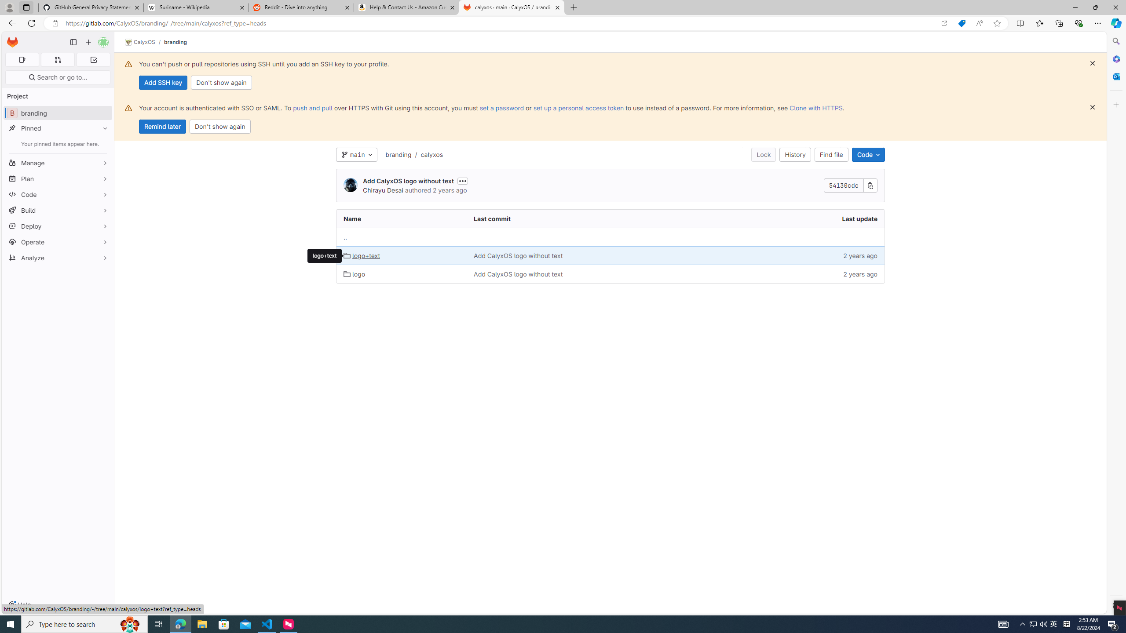 This screenshot has height=633, width=1126. Describe the element at coordinates (599, 218) in the screenshot. I see `Last commit` at that location.